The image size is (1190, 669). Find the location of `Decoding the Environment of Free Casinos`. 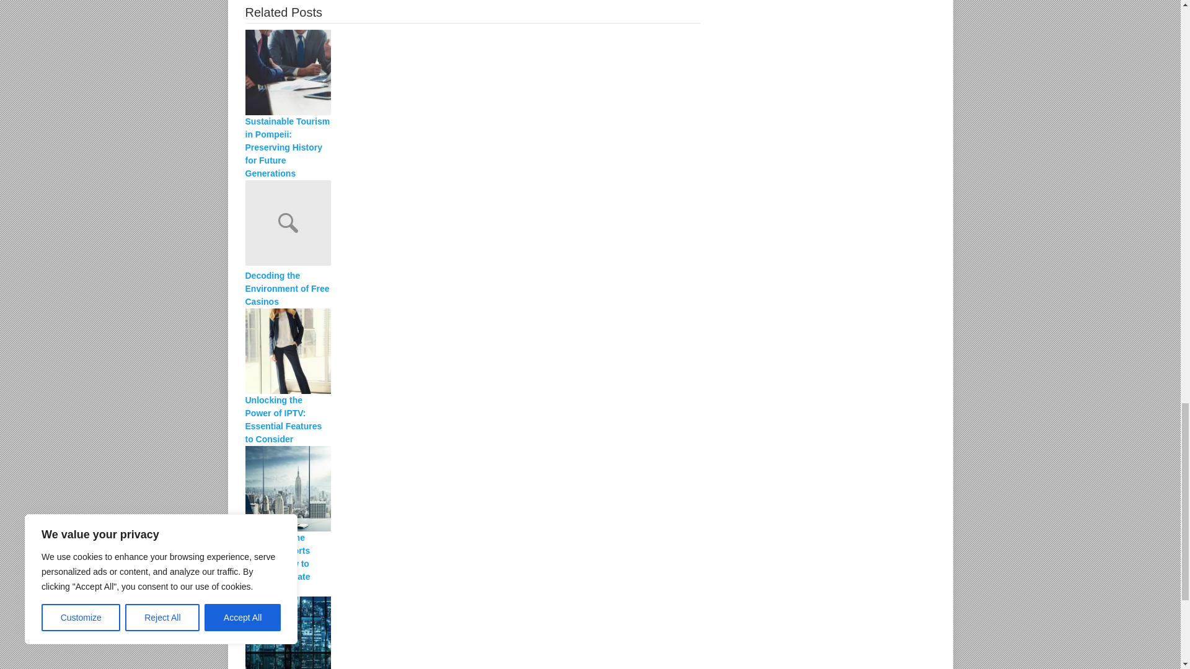

Decoding the Environment of Free Casinos is located at coordinates (472, 224).